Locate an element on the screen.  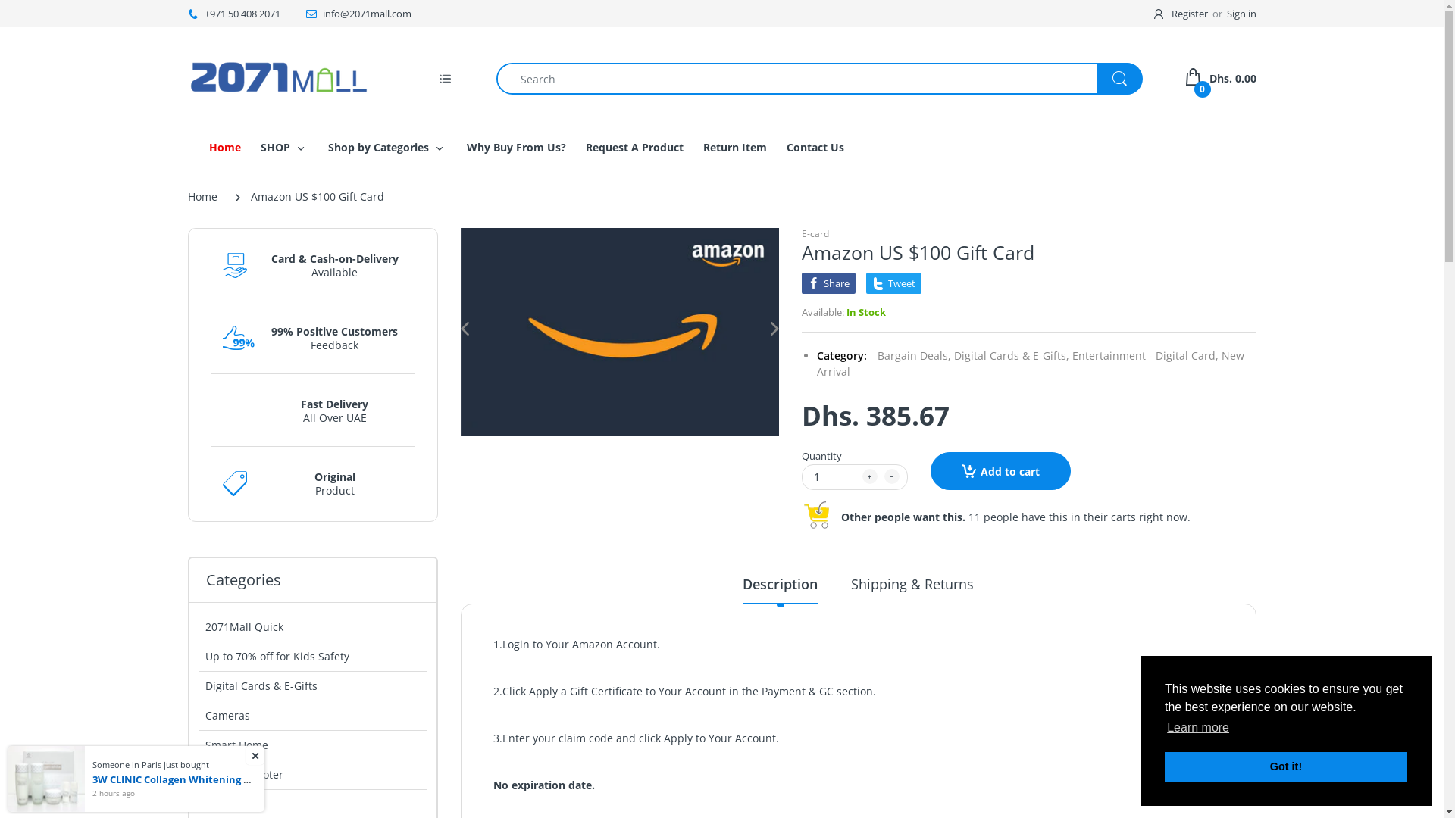
Home is located at coordinates (203, 197).